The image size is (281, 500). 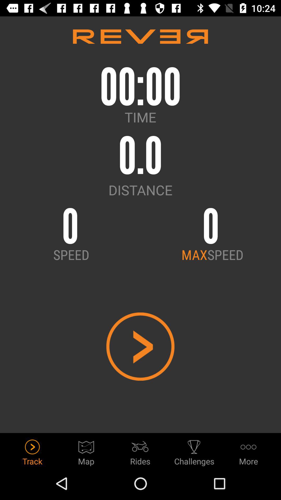 What do you see at coordinates (32, 451) in the screenshot?
I see `turn off track icon` at bounding box center [32, 451].